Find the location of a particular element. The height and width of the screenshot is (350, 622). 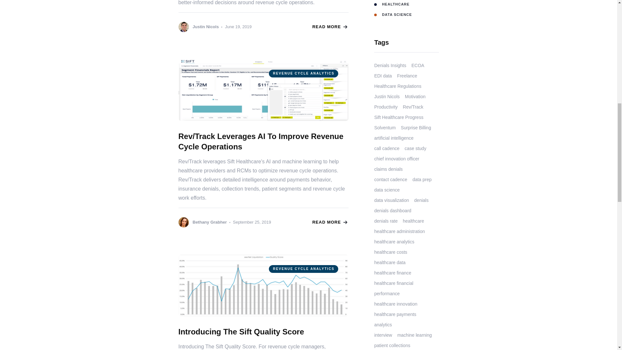

DATA SCIENCE is located at coordinates (406, 14).